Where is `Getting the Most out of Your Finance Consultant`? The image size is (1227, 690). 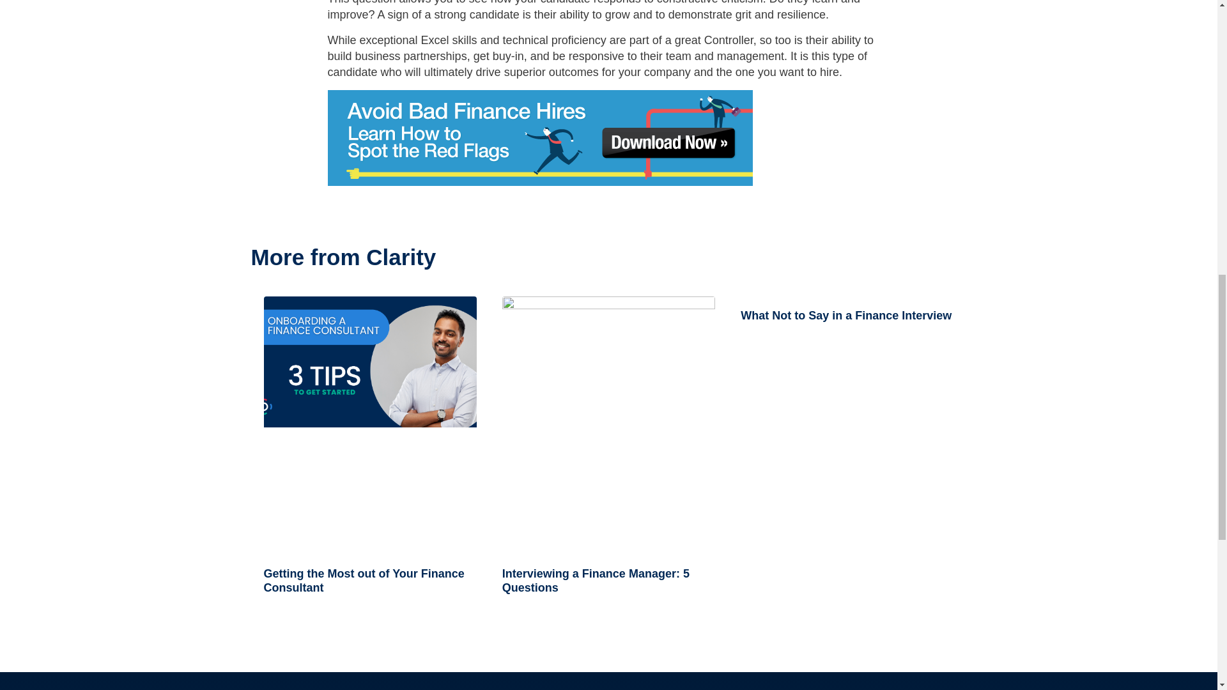
Getting the Most out of Your Finance Consultant is located at coordinates (363, 580).